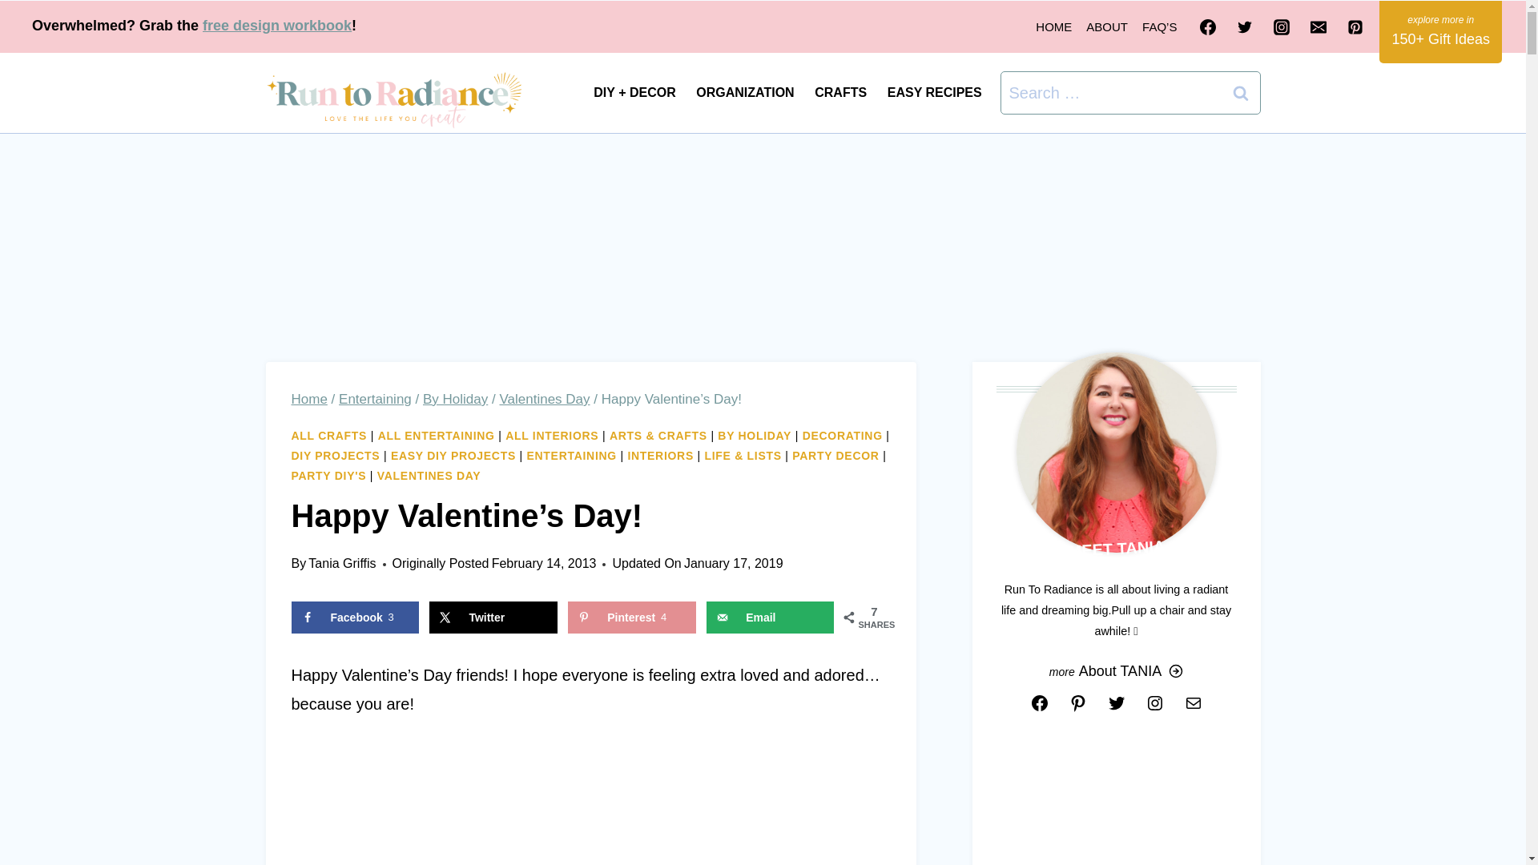  Describe the element at coordinates (336, 455) in the screenshot. I see `DIY PROJECTS` at that location.